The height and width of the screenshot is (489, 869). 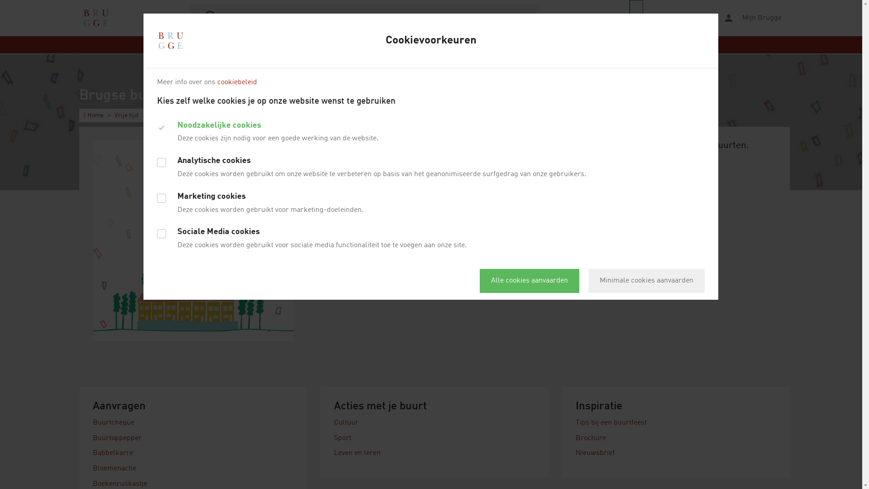 I want to click on VRIJE TIJD, so click(x=416, y=45).